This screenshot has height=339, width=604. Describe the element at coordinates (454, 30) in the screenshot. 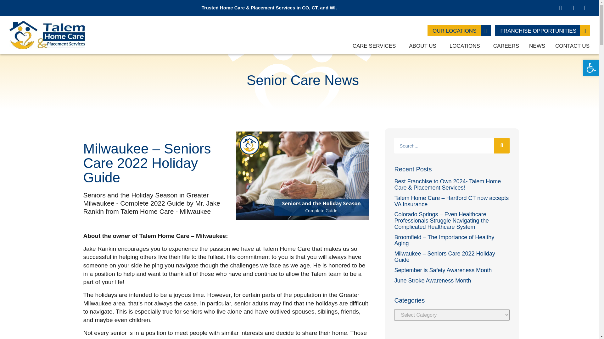

I see `OUR LOCATIONS` at that location.